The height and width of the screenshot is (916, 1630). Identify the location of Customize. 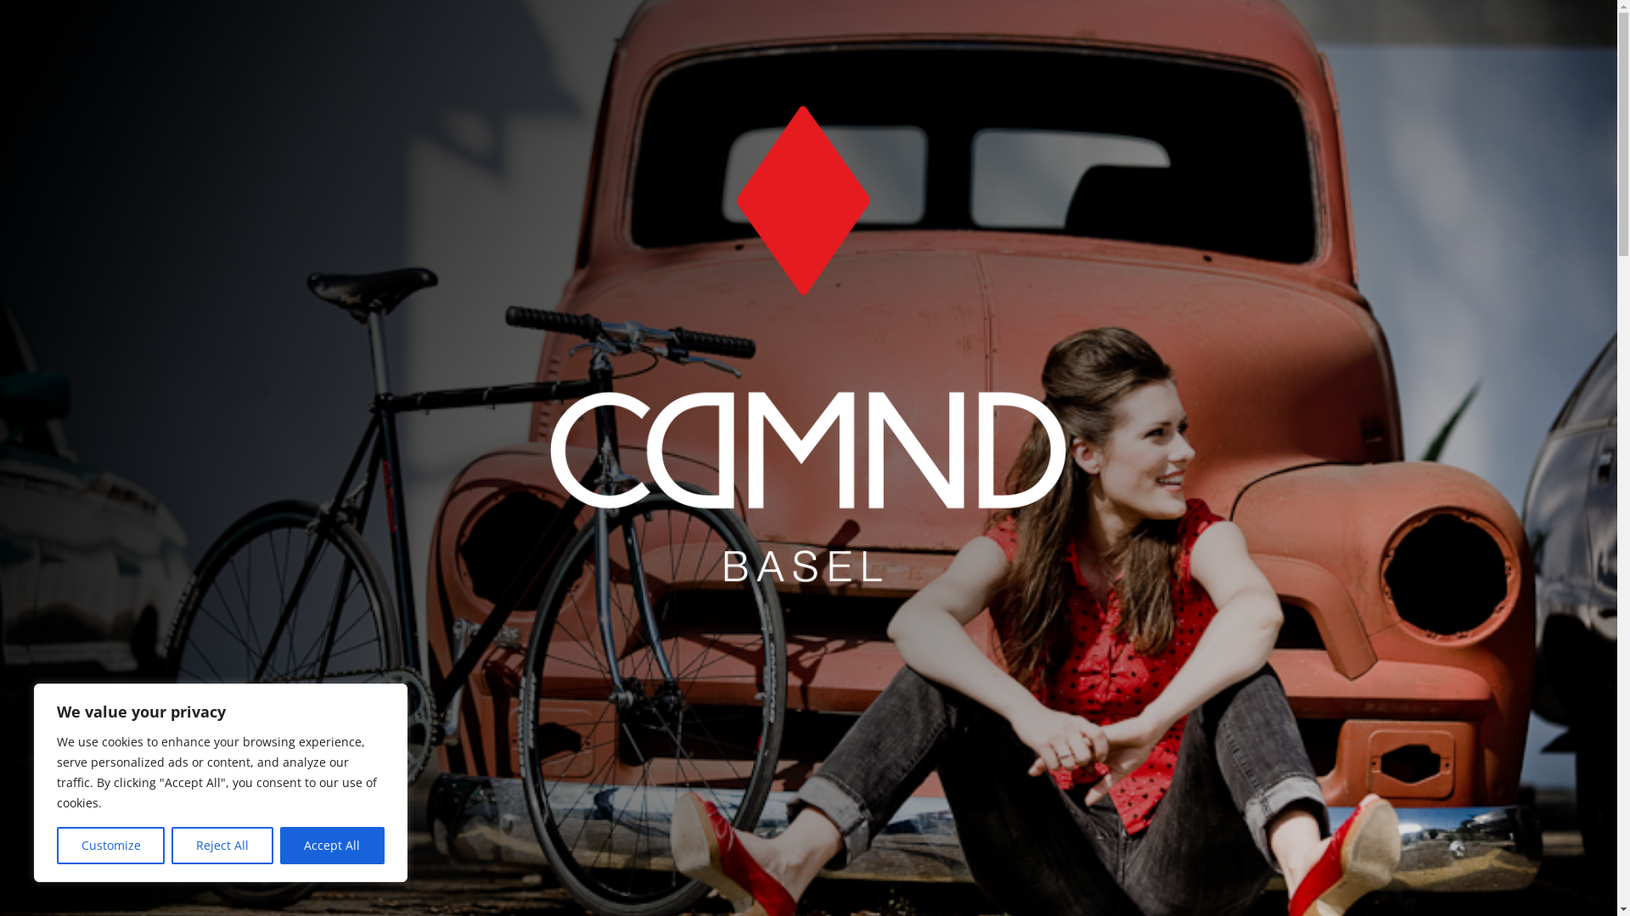
(110, 846).